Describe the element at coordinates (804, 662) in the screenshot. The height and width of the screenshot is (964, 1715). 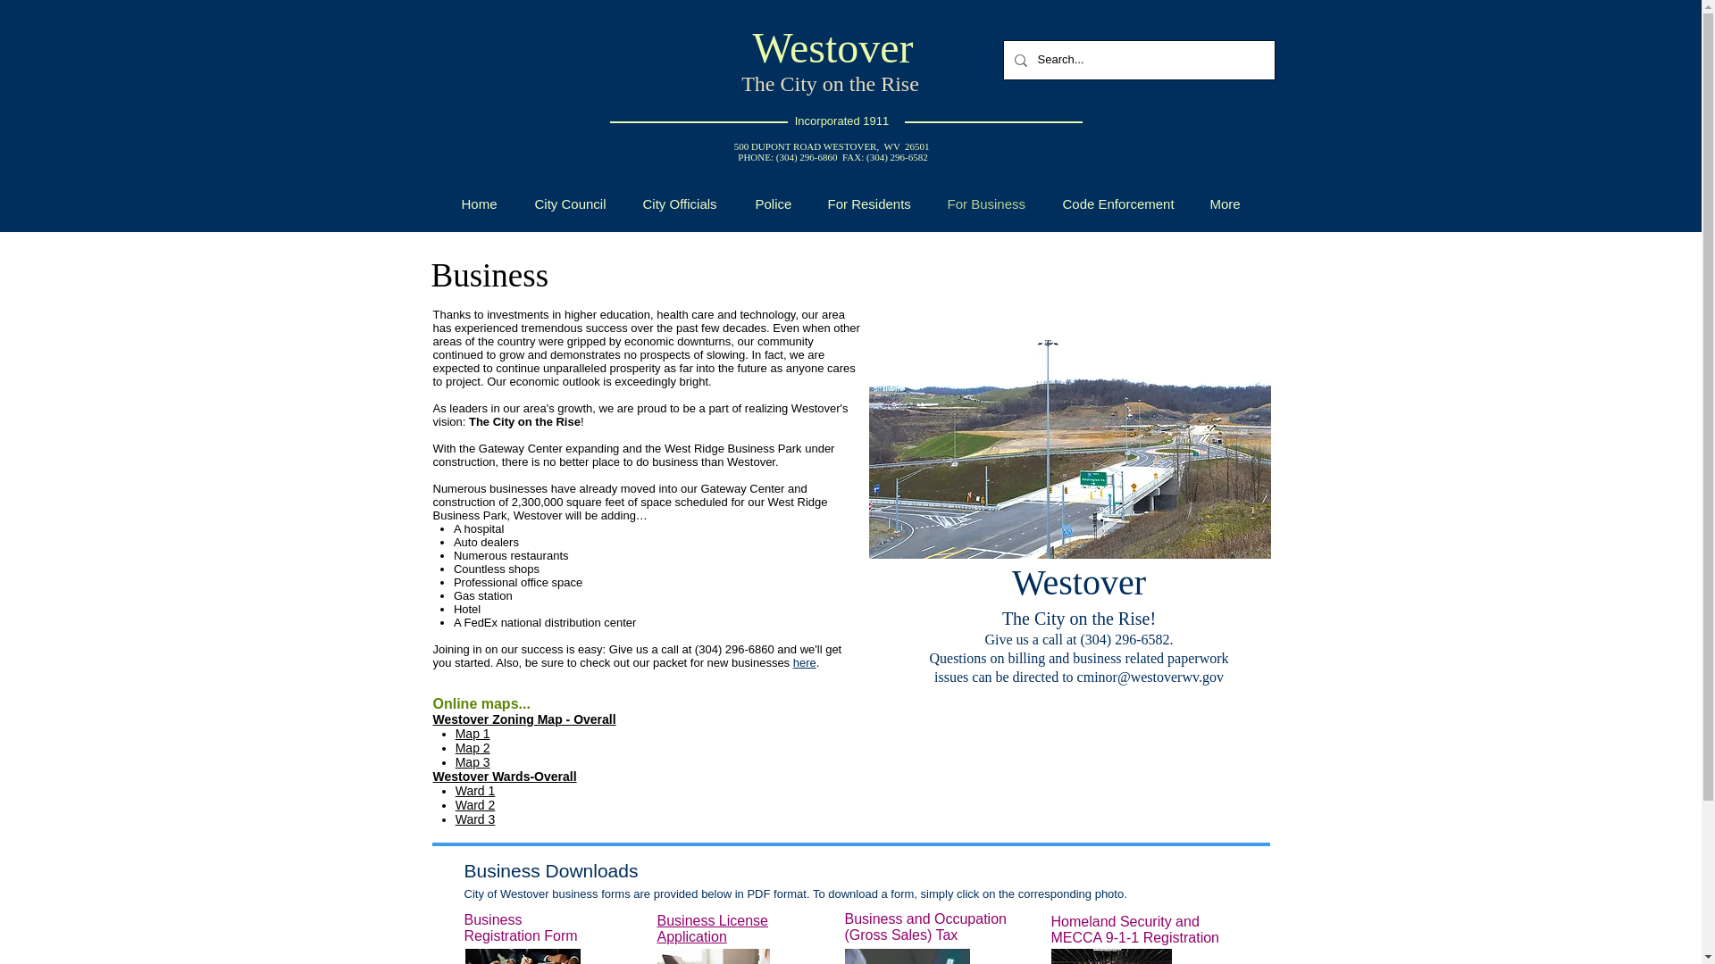
I see `here` at that location.